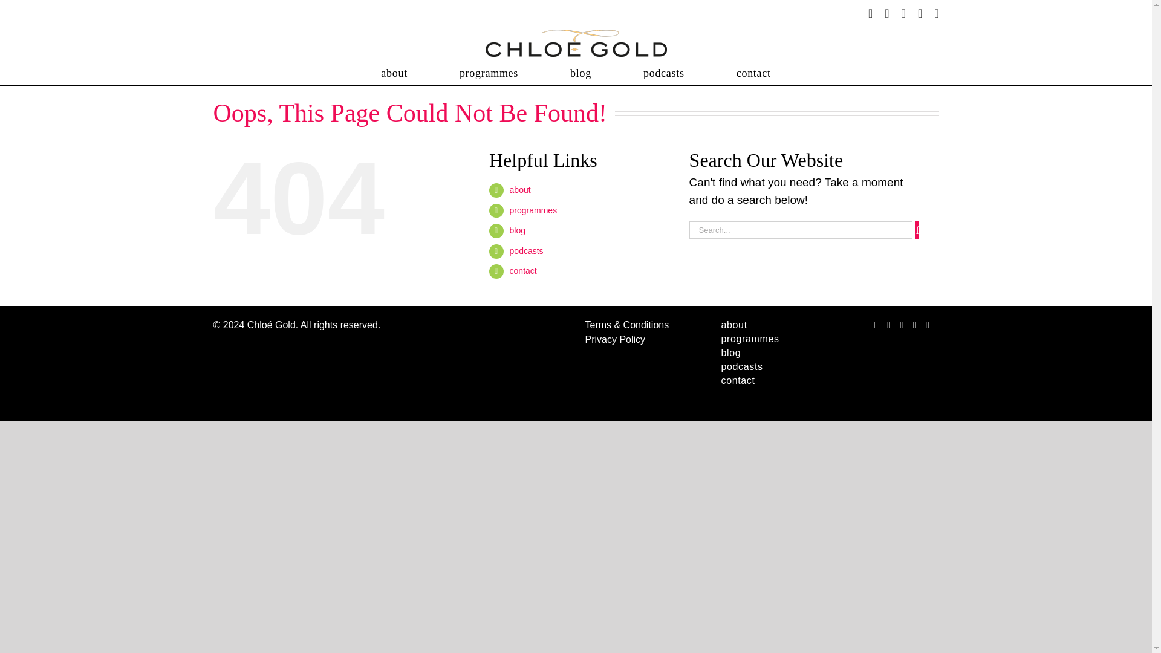  I want to click on podcasts, so click(526, 251).